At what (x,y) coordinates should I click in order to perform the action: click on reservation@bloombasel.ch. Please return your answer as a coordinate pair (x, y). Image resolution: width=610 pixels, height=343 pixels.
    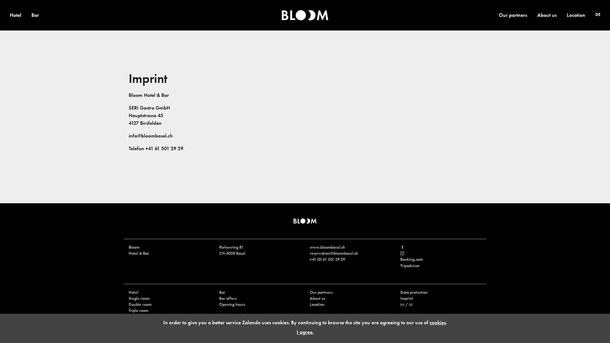
    Looking at the image, I should click on (334, 253).